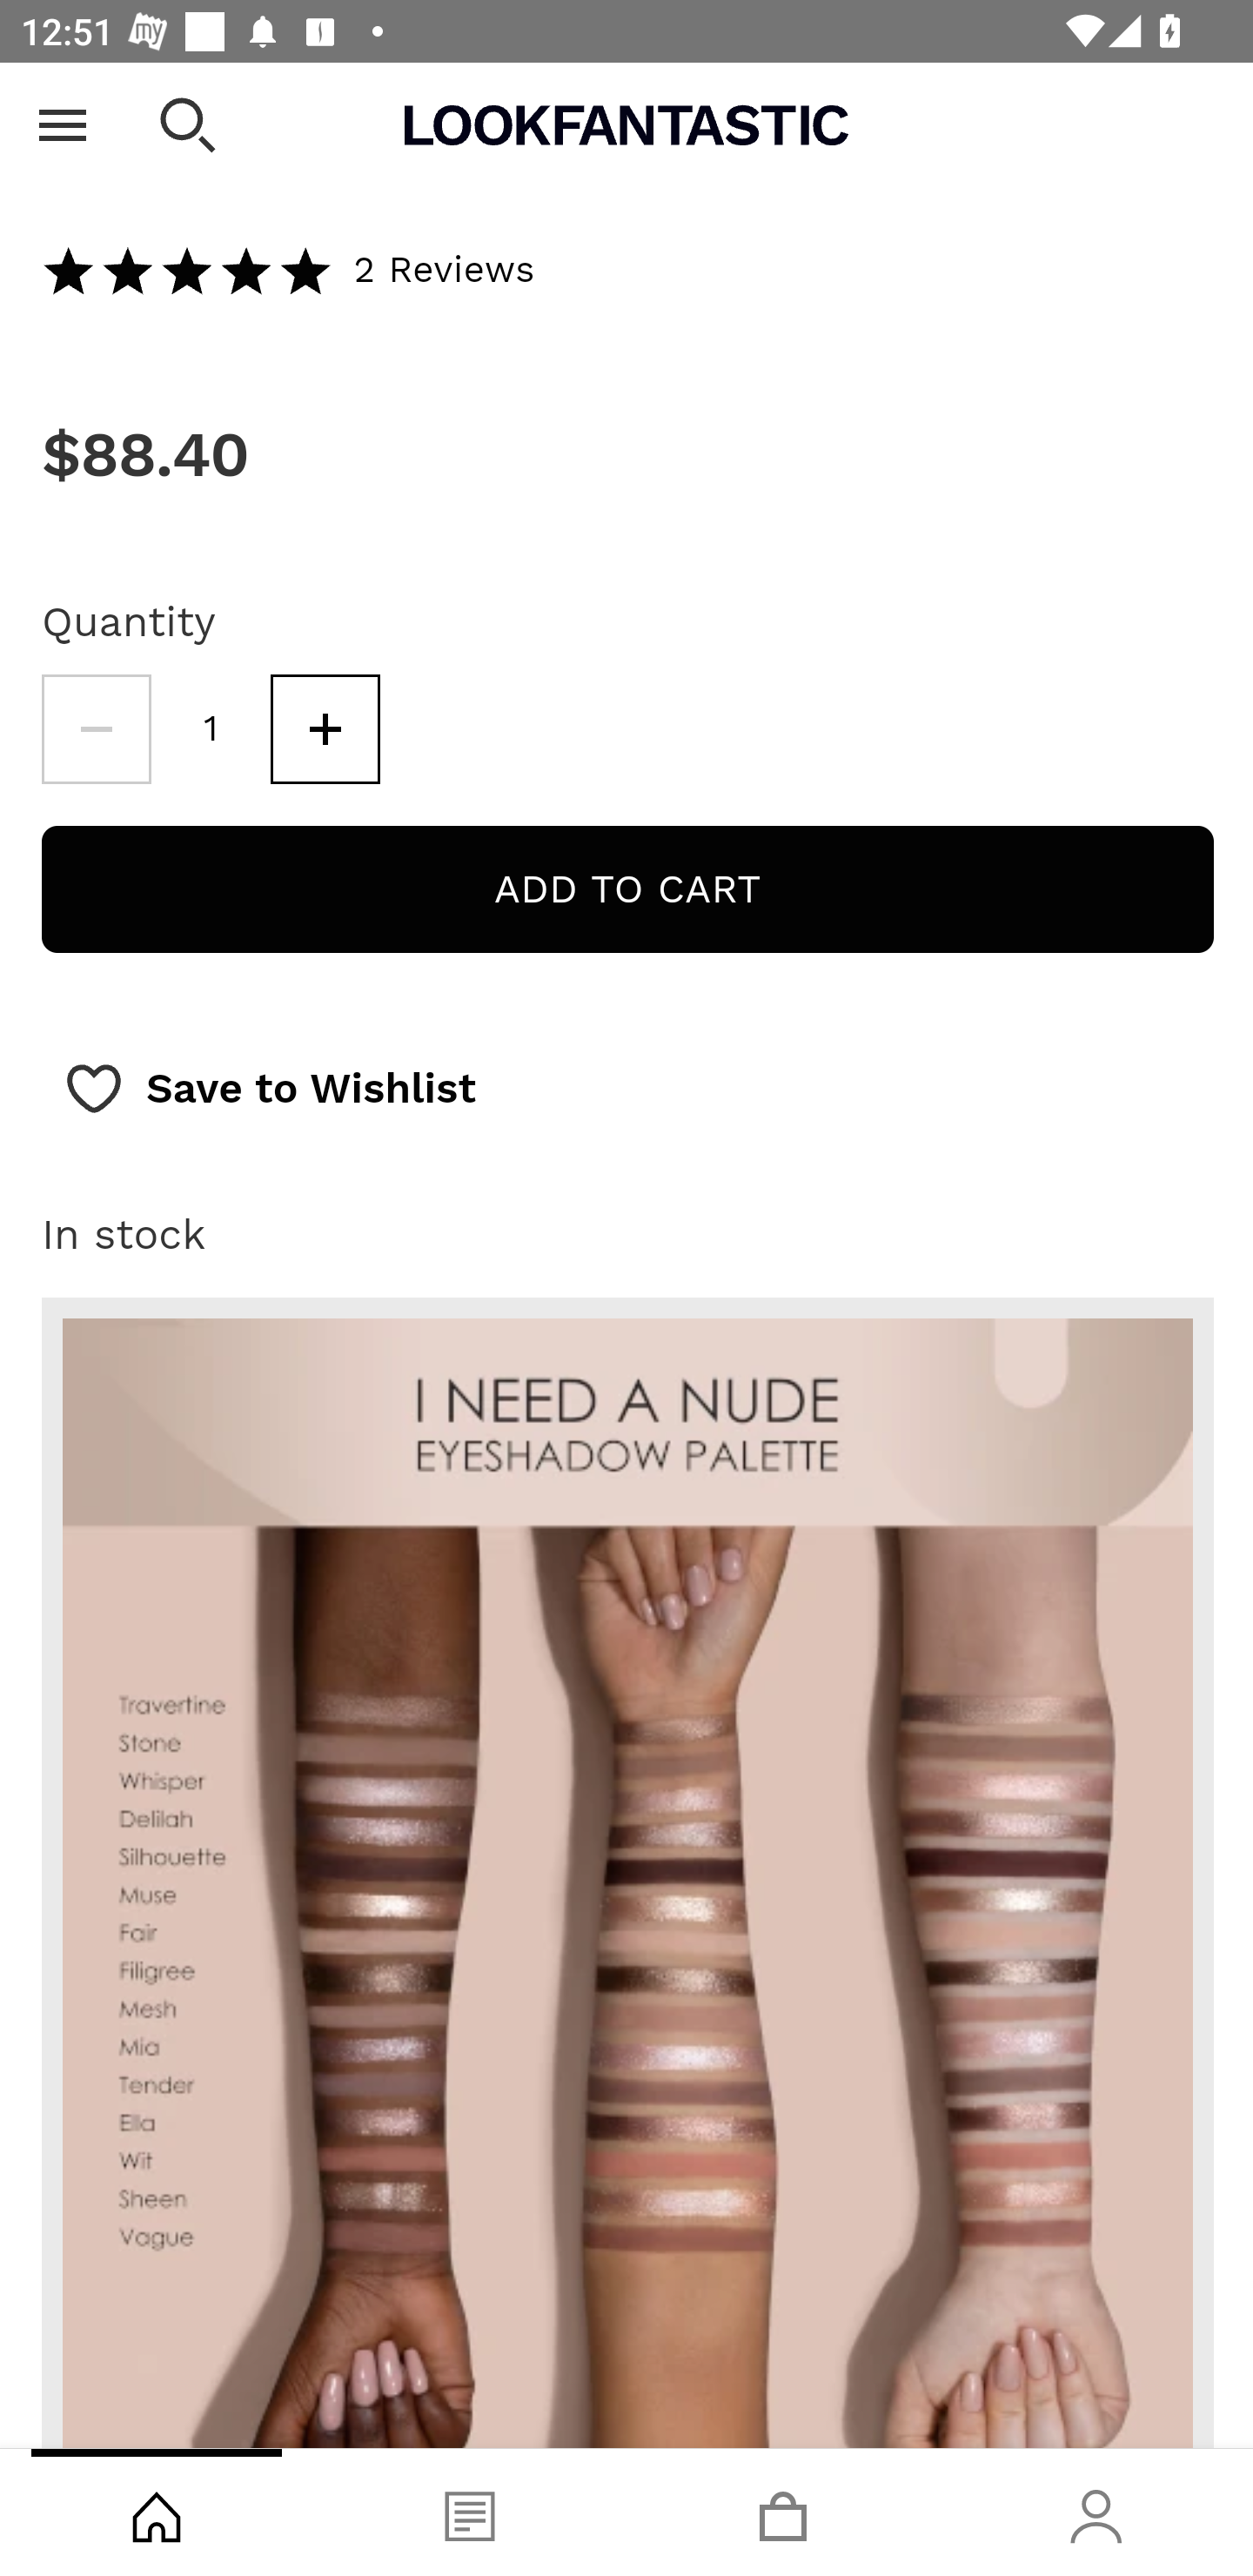 Image resolution: width=1253 pixels, height=2576 pixels. Describe the element at coordinates (1096, 2512) in the screenshot. I see `Account, tab, 4 of 4` at that location.